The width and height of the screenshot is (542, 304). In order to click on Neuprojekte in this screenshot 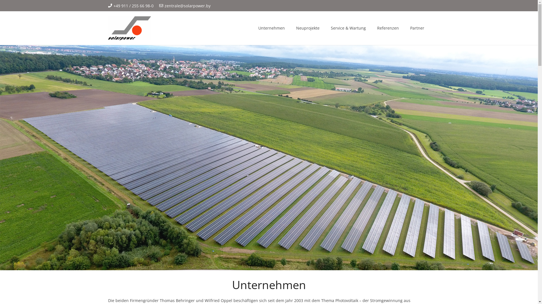, I will do `click(308, 28)`.